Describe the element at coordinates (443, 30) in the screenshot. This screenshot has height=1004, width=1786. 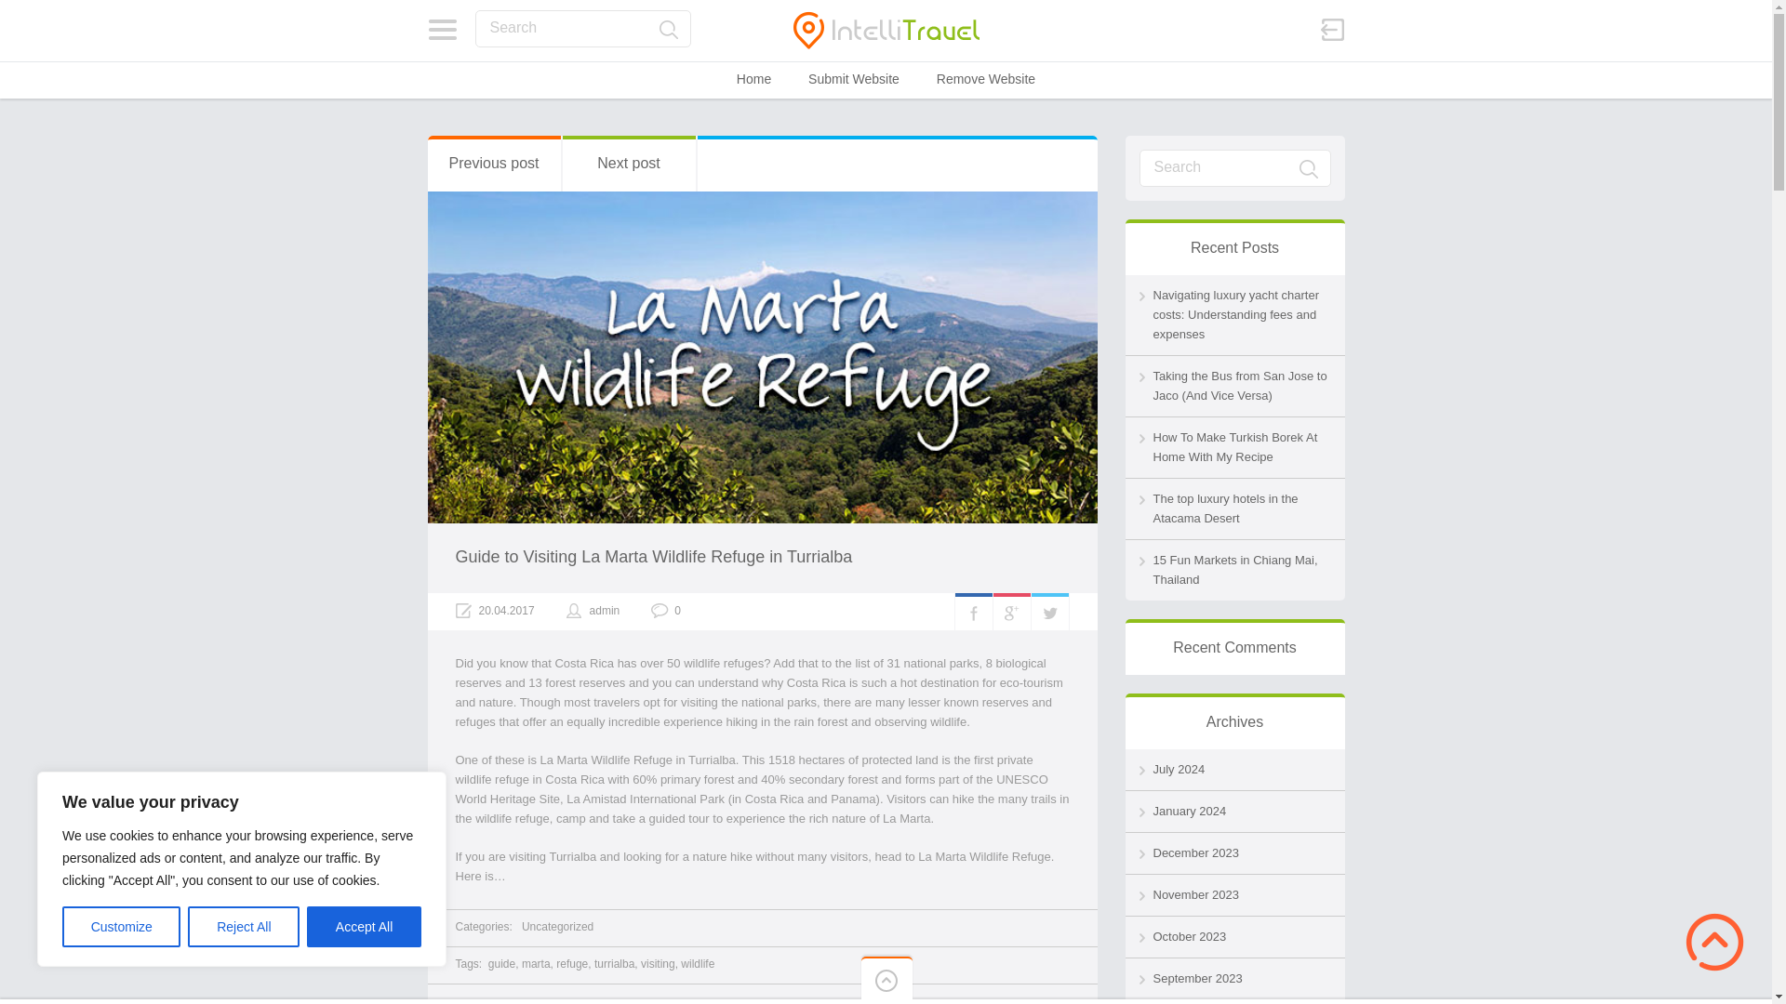
I see `Categories` at that location.